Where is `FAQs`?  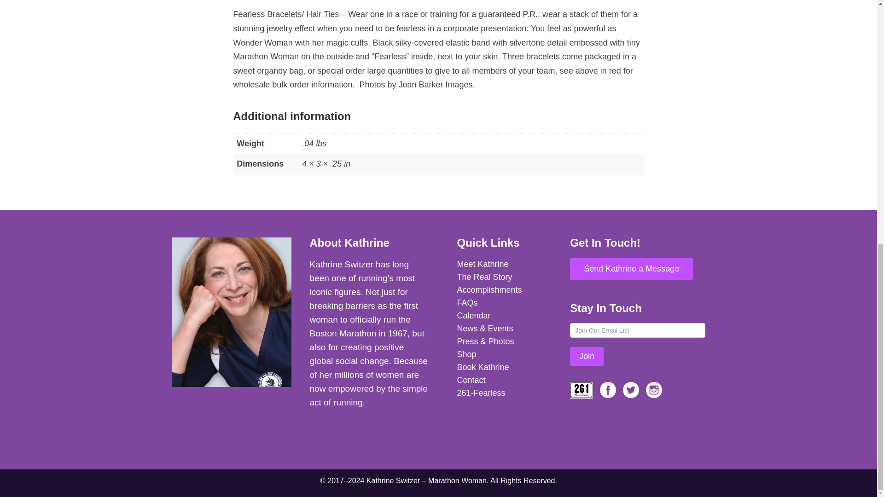 FAQs is located at coordinates (504, 302).